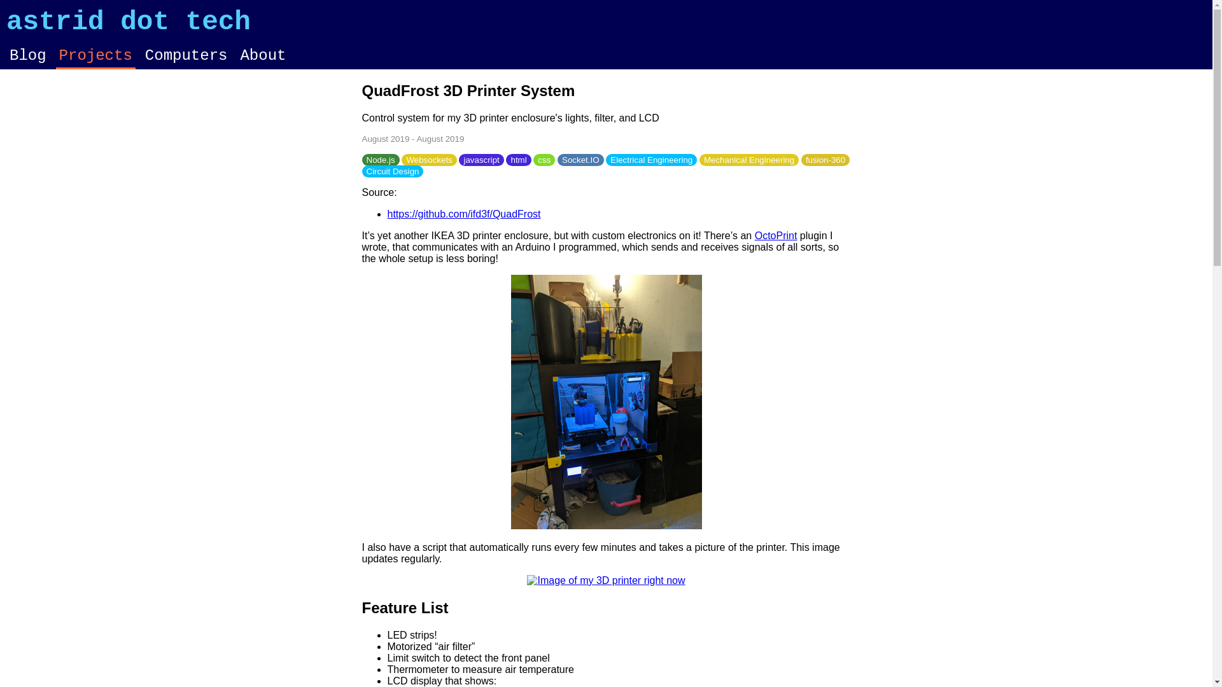 The height and width of the screenshot is (687, 1222). Describe the element at coordinates (651, 160) in the screenshot. I see `Electrical Engineering` at that location.